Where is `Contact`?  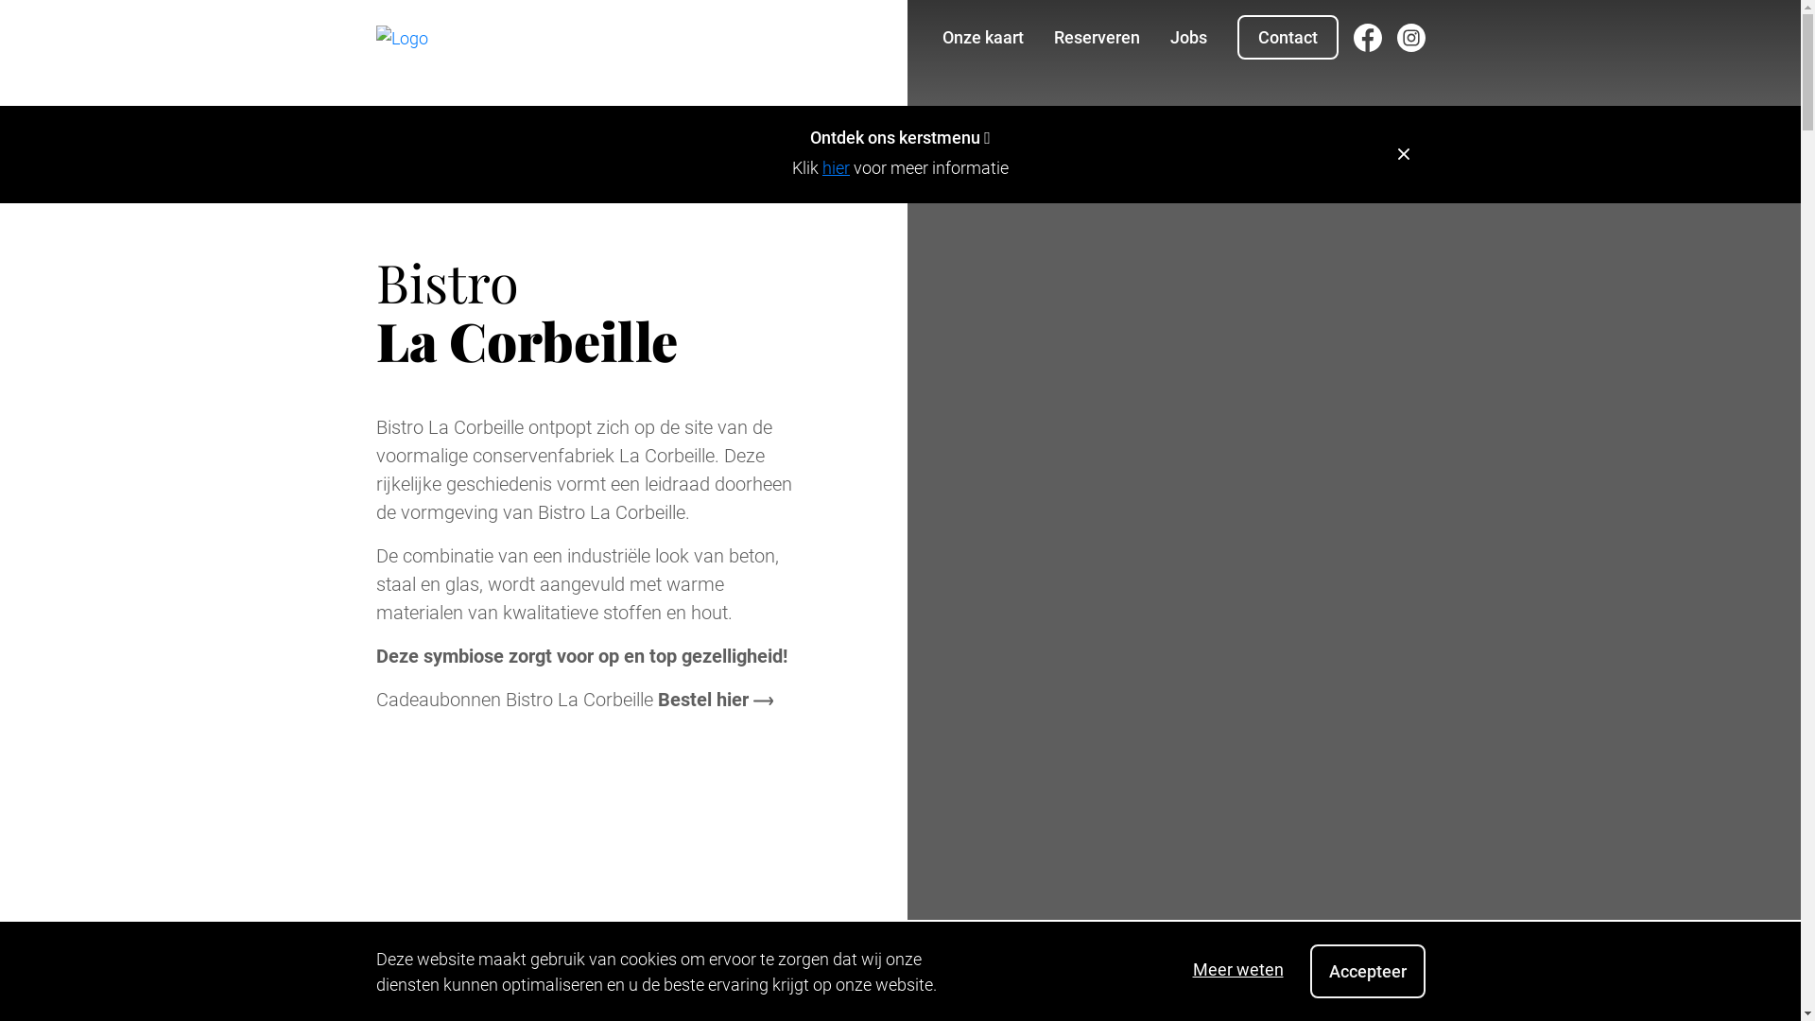 Contact is located at coordinates (1288, 38).